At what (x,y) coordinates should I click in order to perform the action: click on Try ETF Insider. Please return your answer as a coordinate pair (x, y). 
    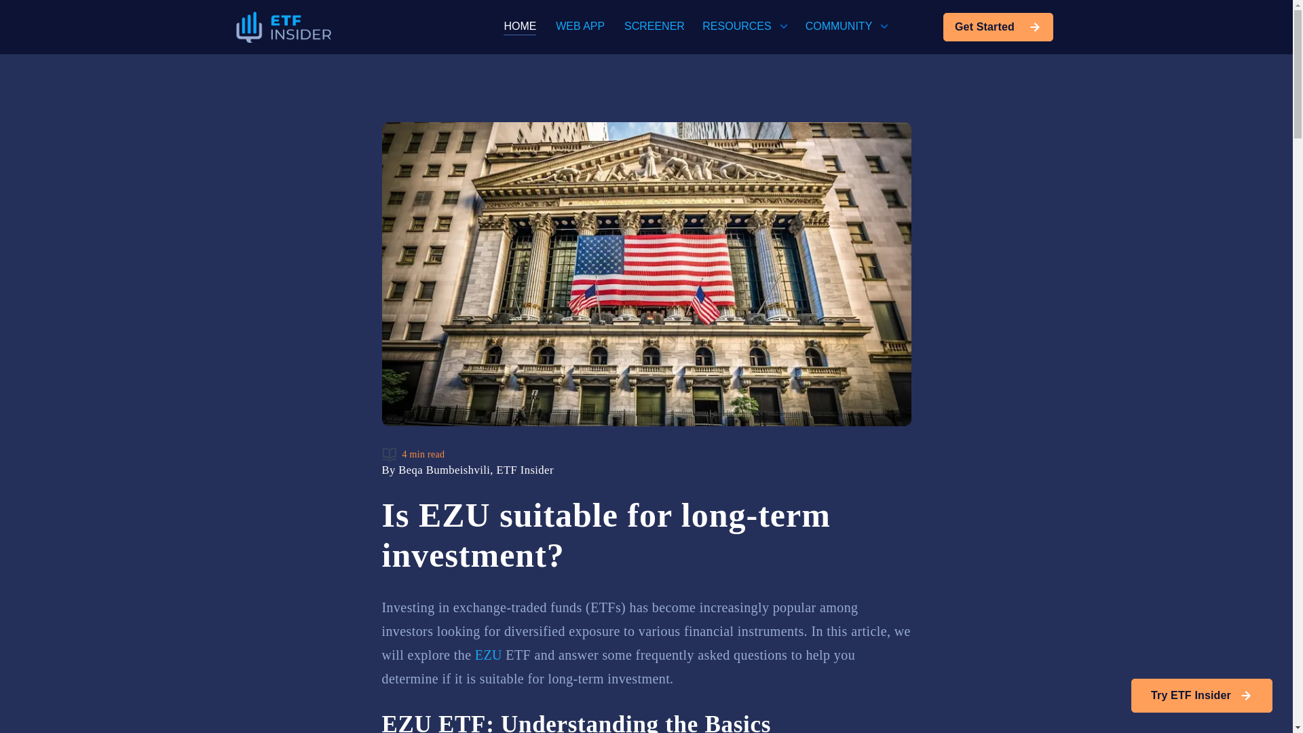
    Looking at the image, I should click on (1201, 695).